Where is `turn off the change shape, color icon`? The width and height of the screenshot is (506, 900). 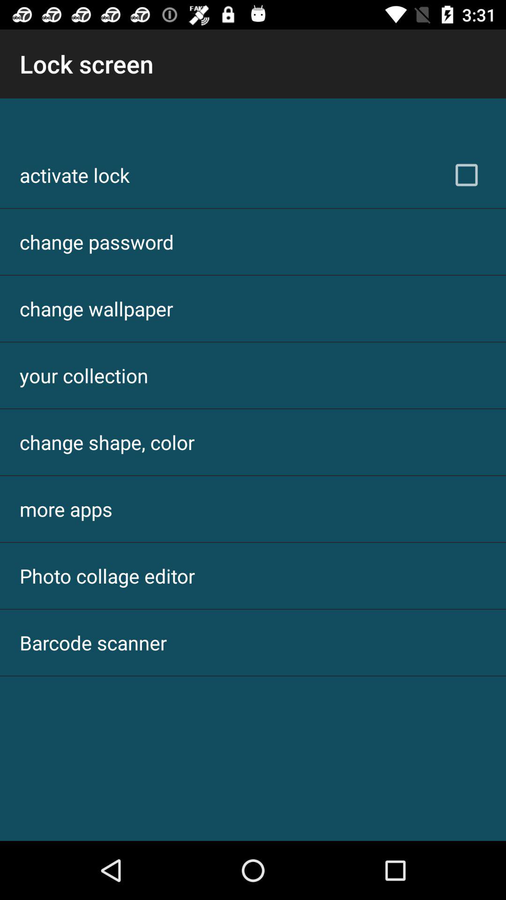
turn off the change shape, color icon is located at coordinates (107, 442).